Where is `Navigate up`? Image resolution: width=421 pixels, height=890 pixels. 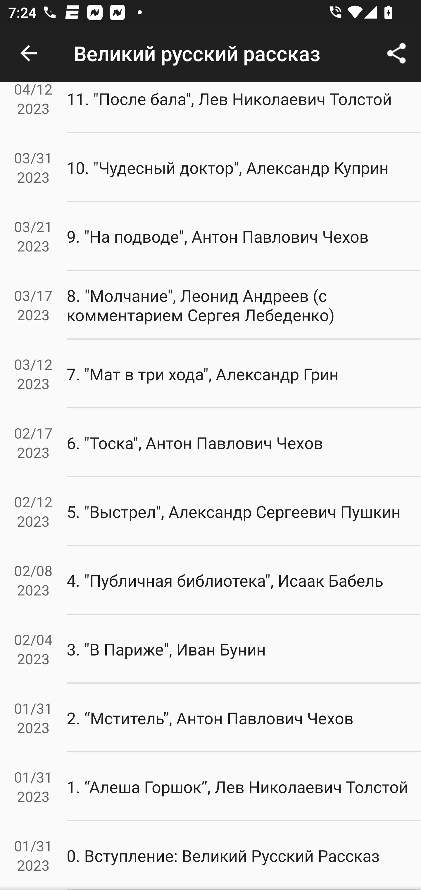 Navigate up is located at coordinates (29, 53).